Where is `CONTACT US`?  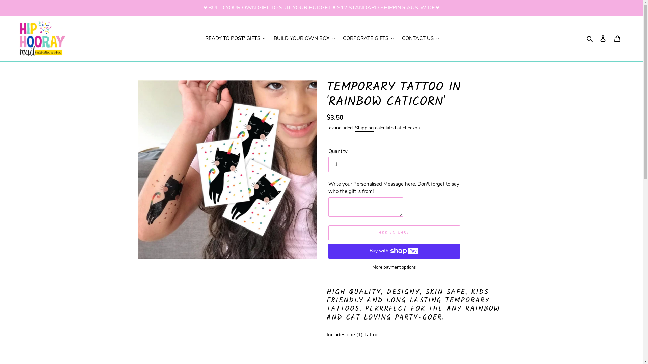 CONTACT US is located at coordinates (420, 38).